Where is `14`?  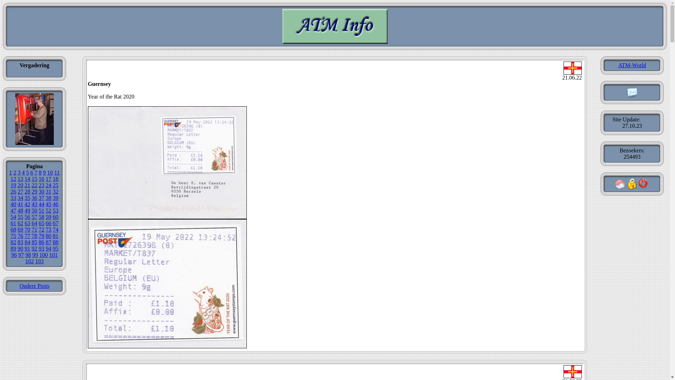
14 is located at coordinates (27, 179).